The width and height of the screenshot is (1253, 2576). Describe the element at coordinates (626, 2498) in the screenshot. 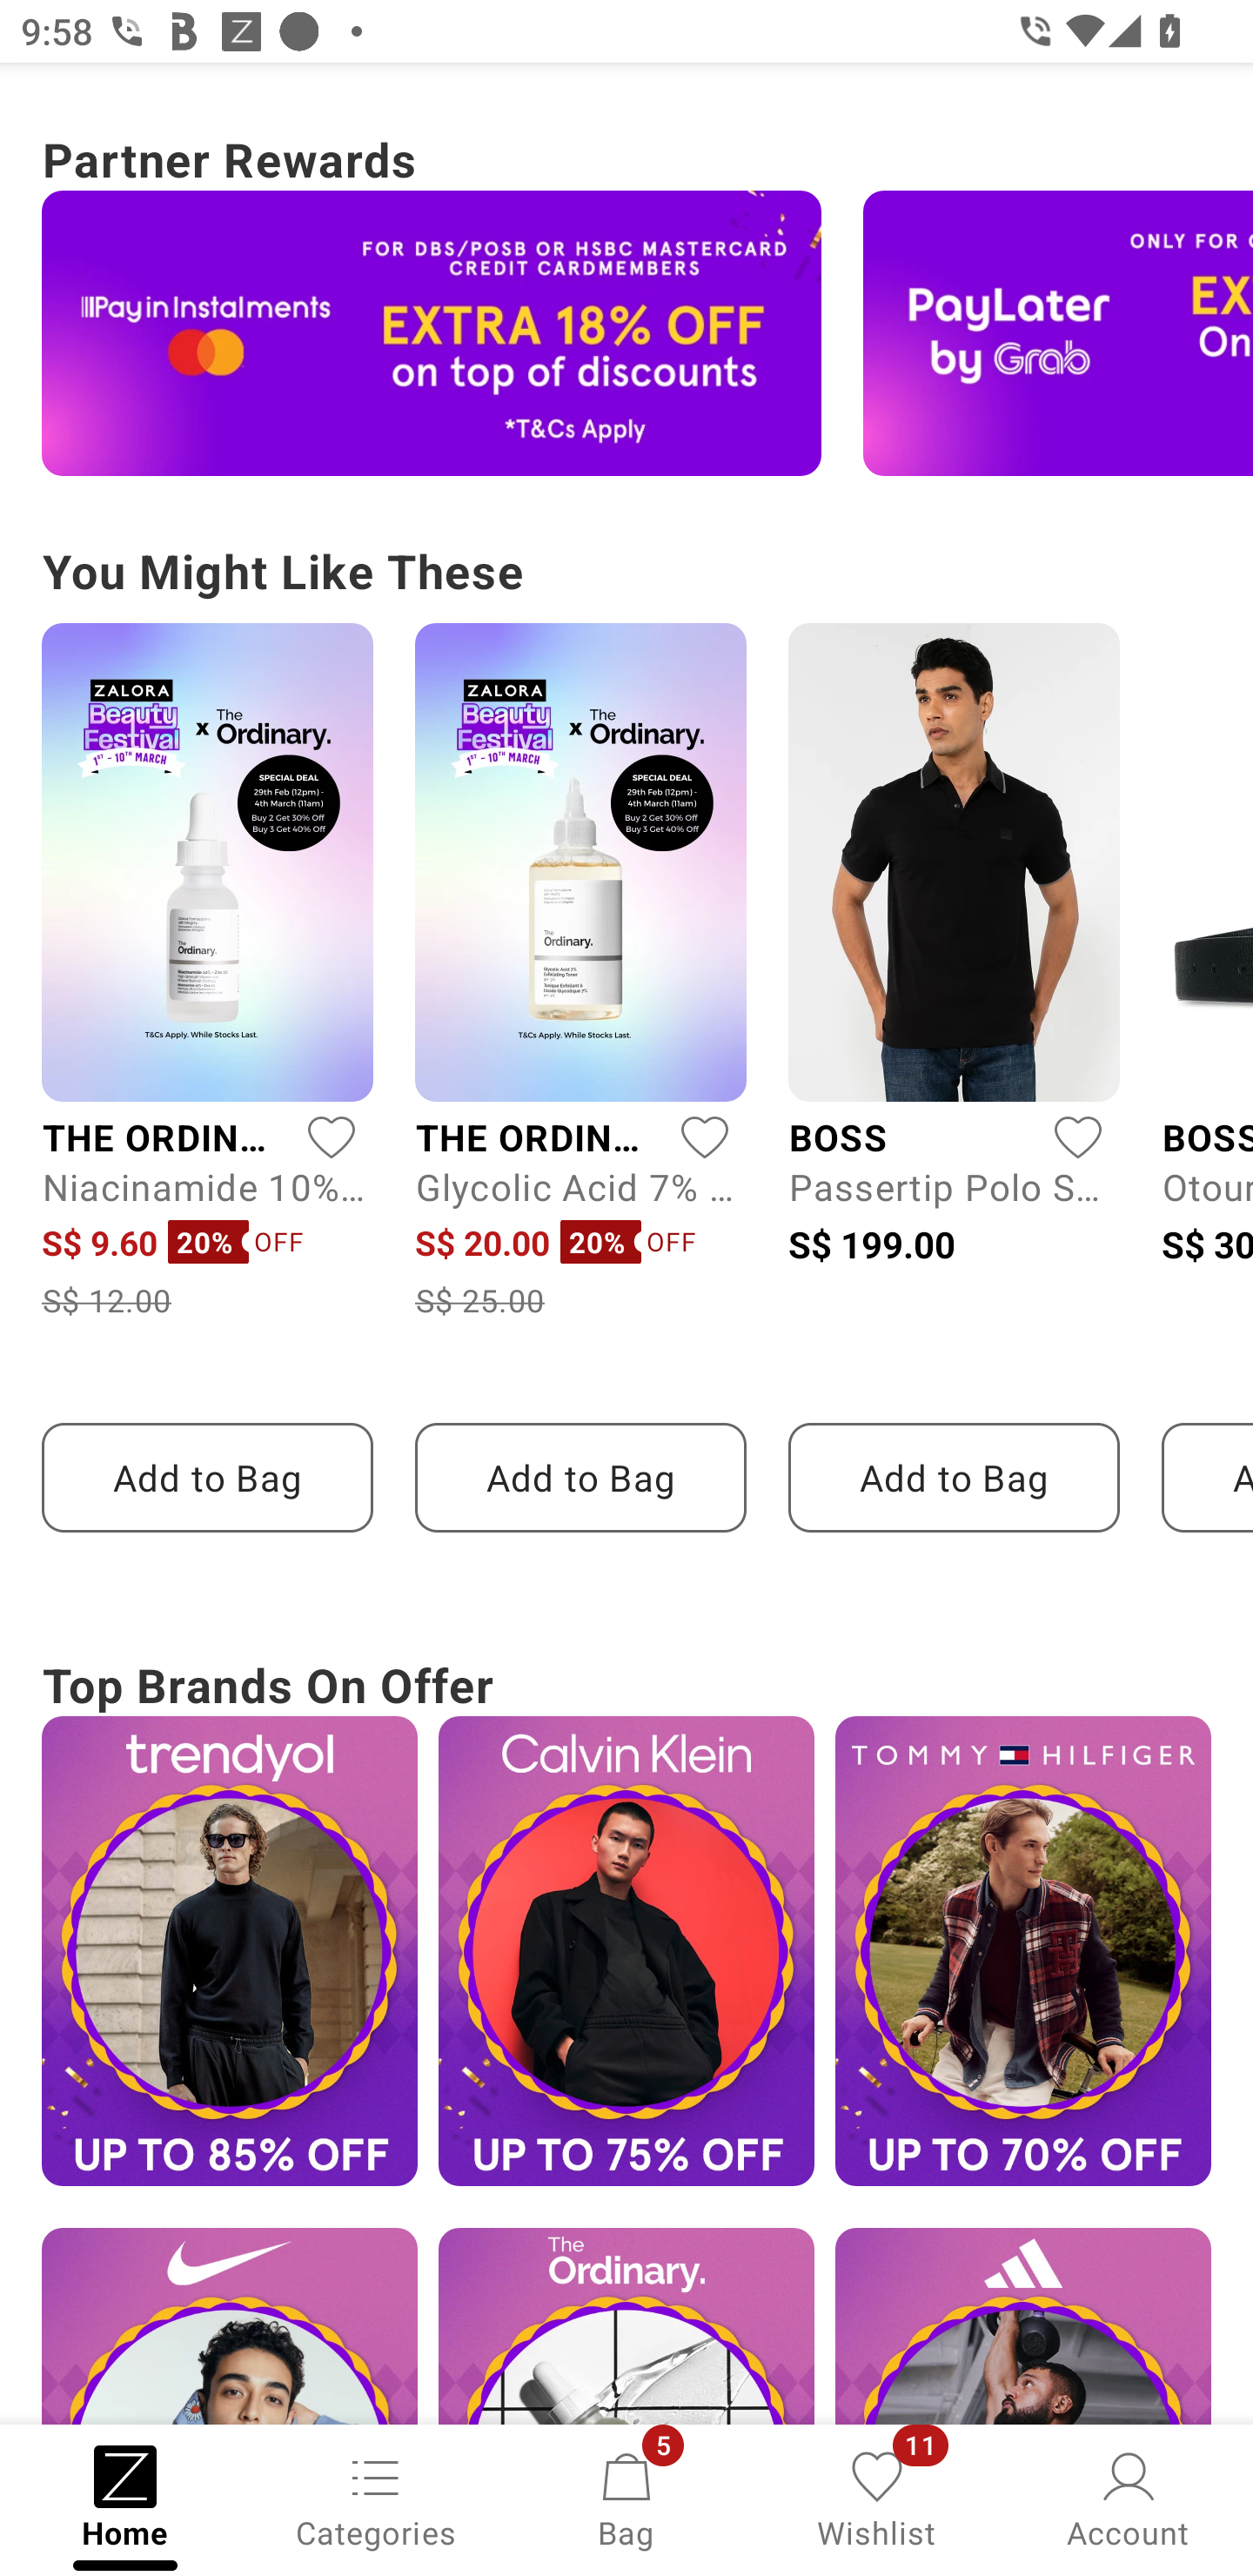

I see `Bag, 5 new notifications Bag` at that location.